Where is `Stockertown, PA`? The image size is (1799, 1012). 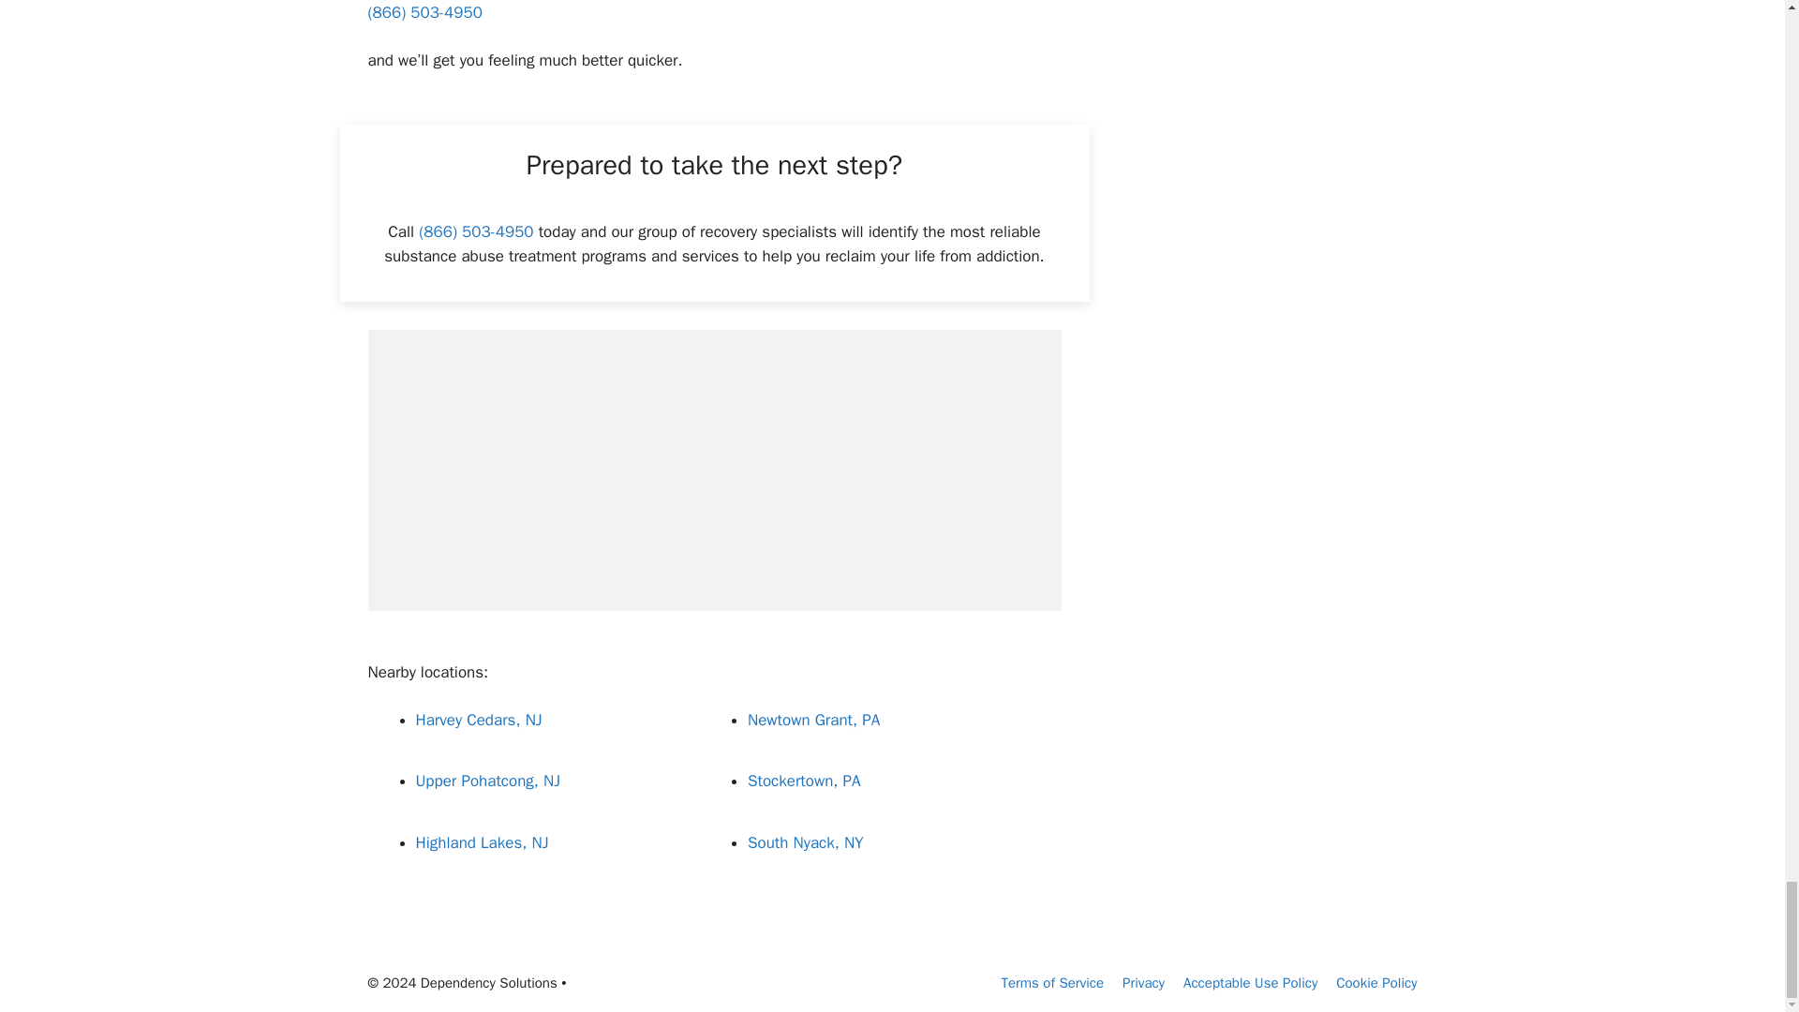 Stockertown, PA is located at coordinates (804, 780).